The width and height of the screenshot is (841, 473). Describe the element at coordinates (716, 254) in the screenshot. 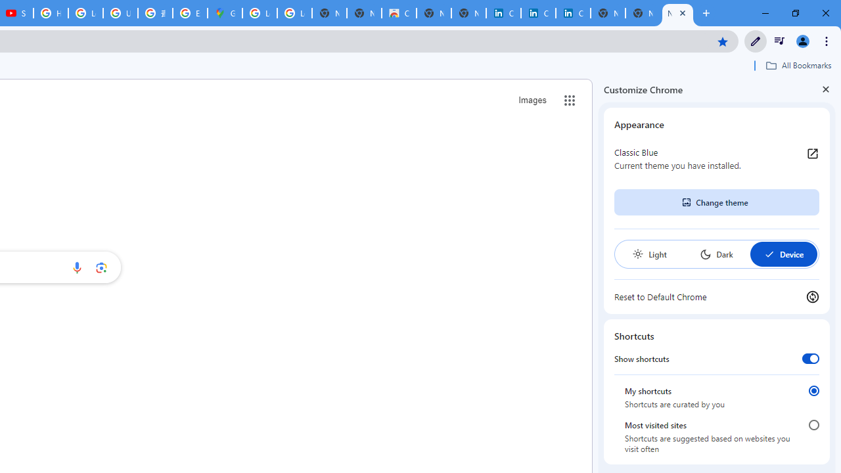

I see `Dark` at that location.